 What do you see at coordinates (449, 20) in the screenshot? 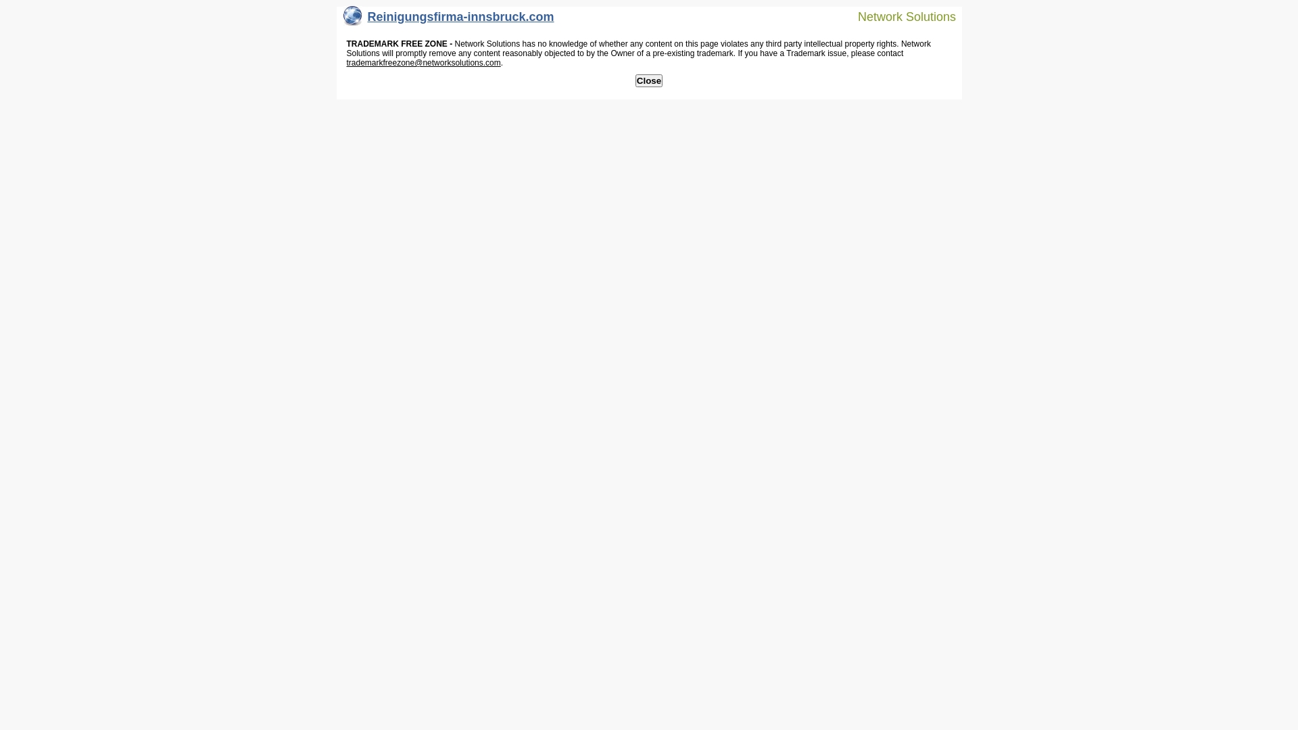
I see `Reinigungsfirma-innsbruck.com` at bounding box center [449, 20].